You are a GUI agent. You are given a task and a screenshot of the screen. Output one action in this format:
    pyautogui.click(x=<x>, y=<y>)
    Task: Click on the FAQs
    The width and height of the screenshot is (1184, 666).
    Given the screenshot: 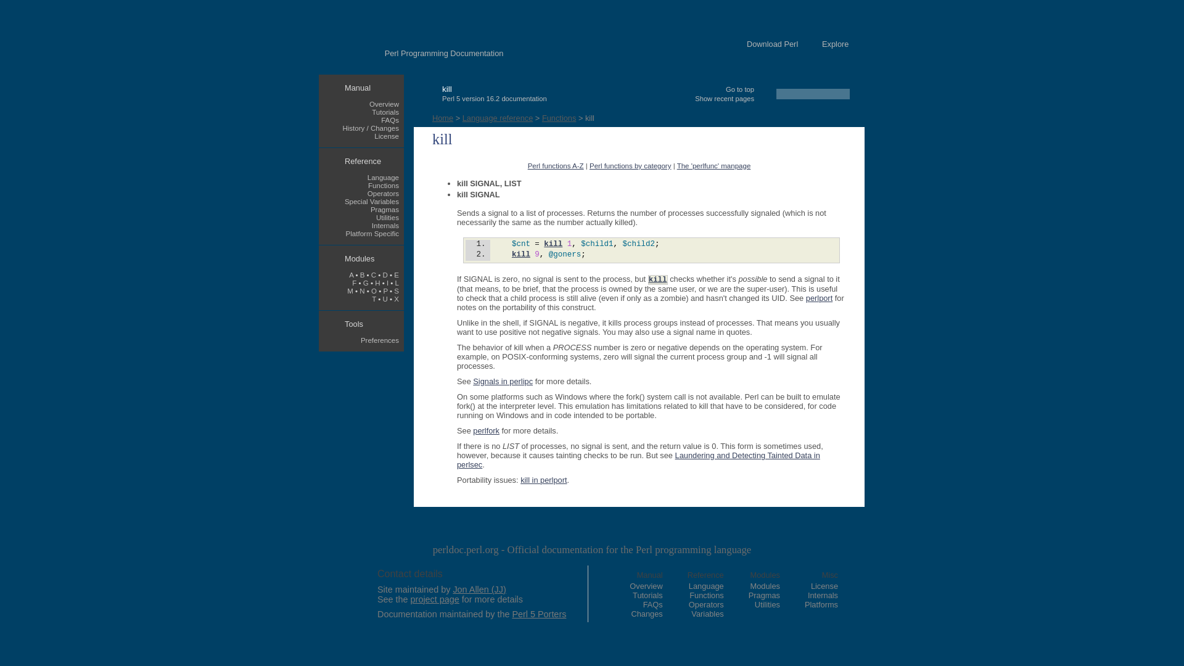 What is the action you would take?
    pyautogui.click(x=390, y=120)
    